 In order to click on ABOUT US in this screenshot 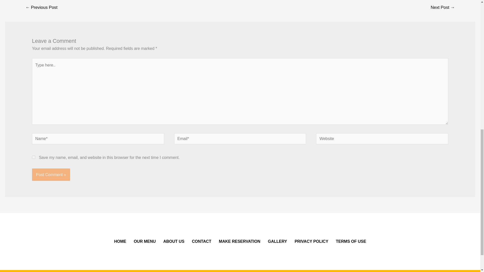, I will do `click(174, 241)`.